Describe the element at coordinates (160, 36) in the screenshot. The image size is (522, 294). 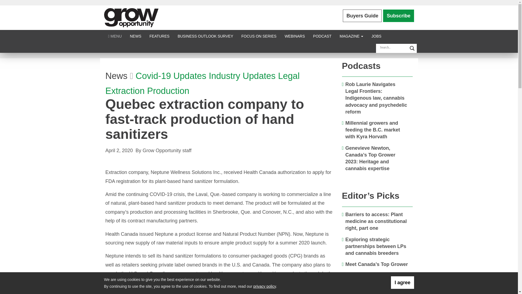
I see `FEATURES` at that location.